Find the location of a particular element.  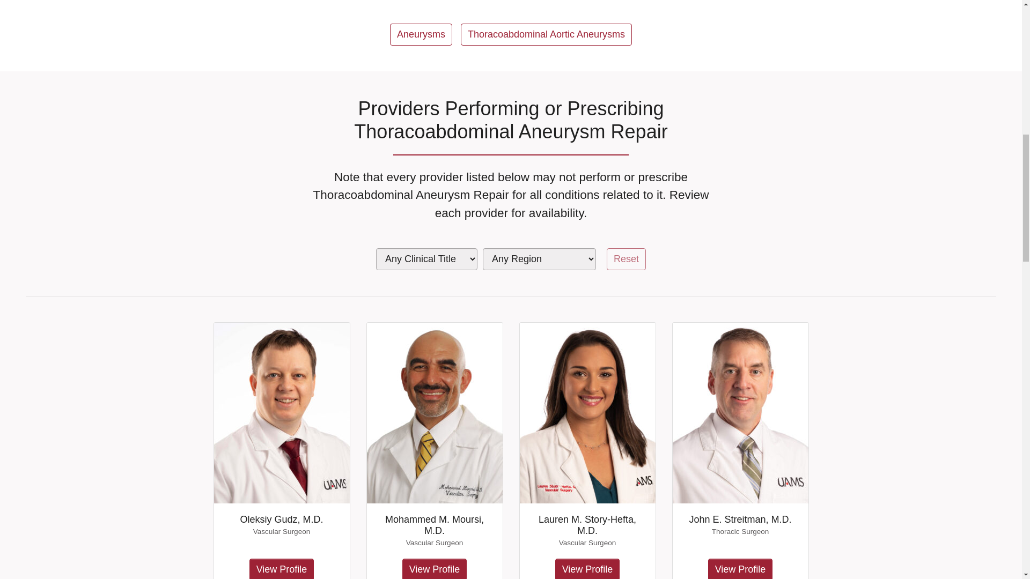

View Profile is located at coordinates (740, 569).